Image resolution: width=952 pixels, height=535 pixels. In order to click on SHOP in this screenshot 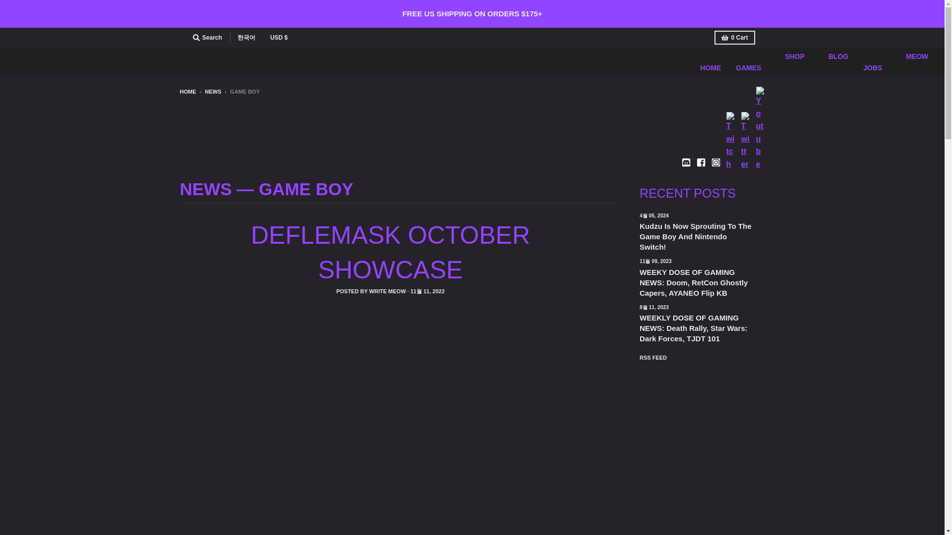, I will do `click(790, 62)`.